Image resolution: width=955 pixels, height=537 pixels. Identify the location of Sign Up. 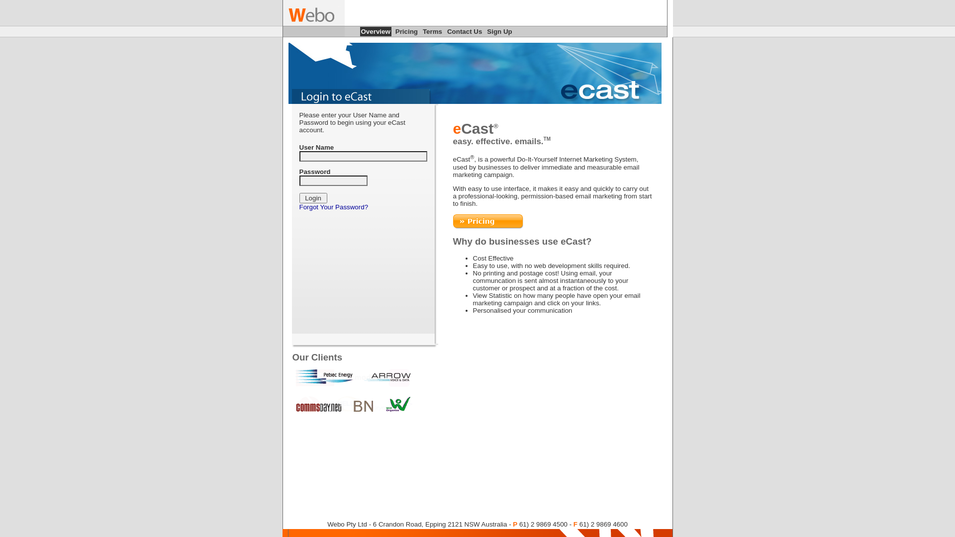
(499, 32).